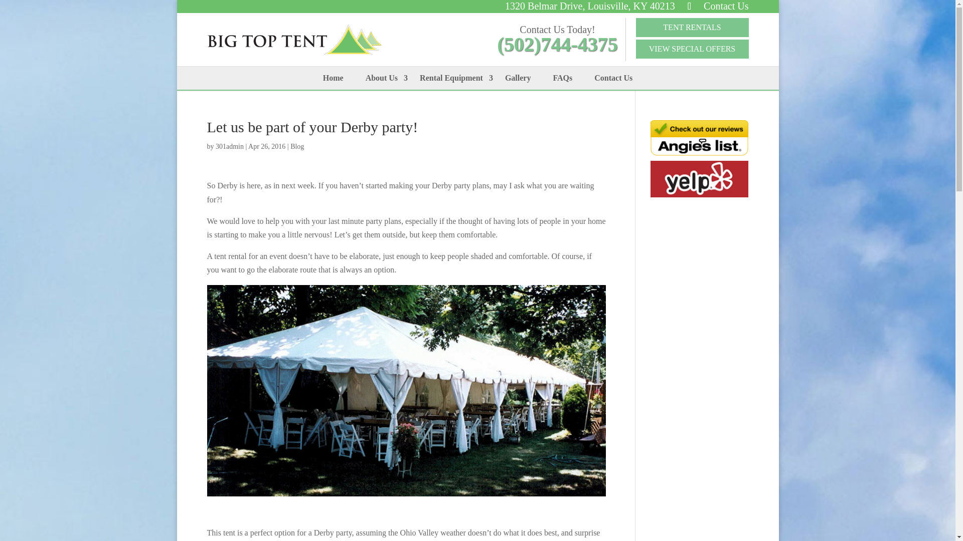 The width and height of the screenshot is (963, 541). I want to click on Gallery, so click(518, 78).